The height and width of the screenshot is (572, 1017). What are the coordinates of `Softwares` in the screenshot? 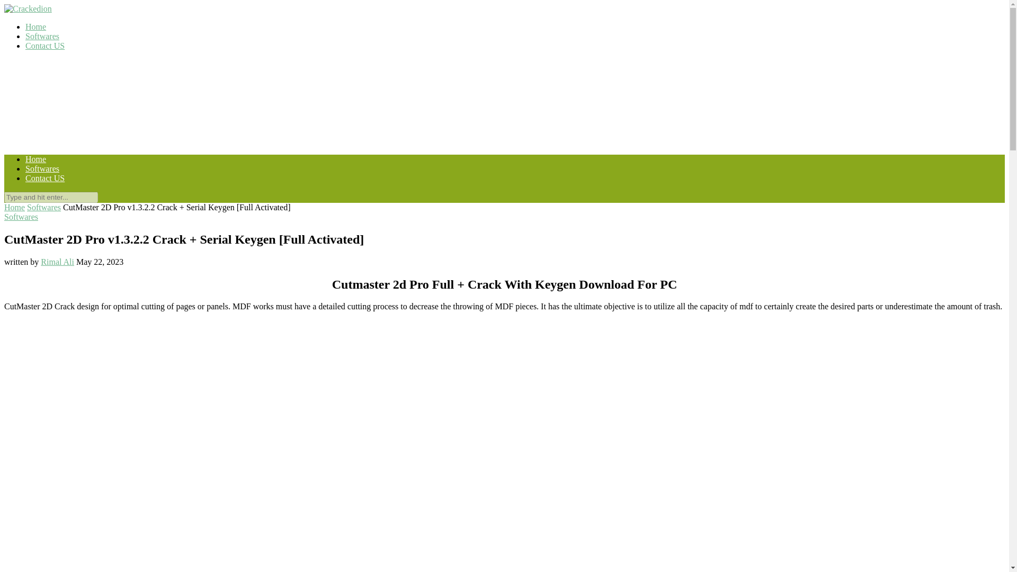 It's located at (21, 216).